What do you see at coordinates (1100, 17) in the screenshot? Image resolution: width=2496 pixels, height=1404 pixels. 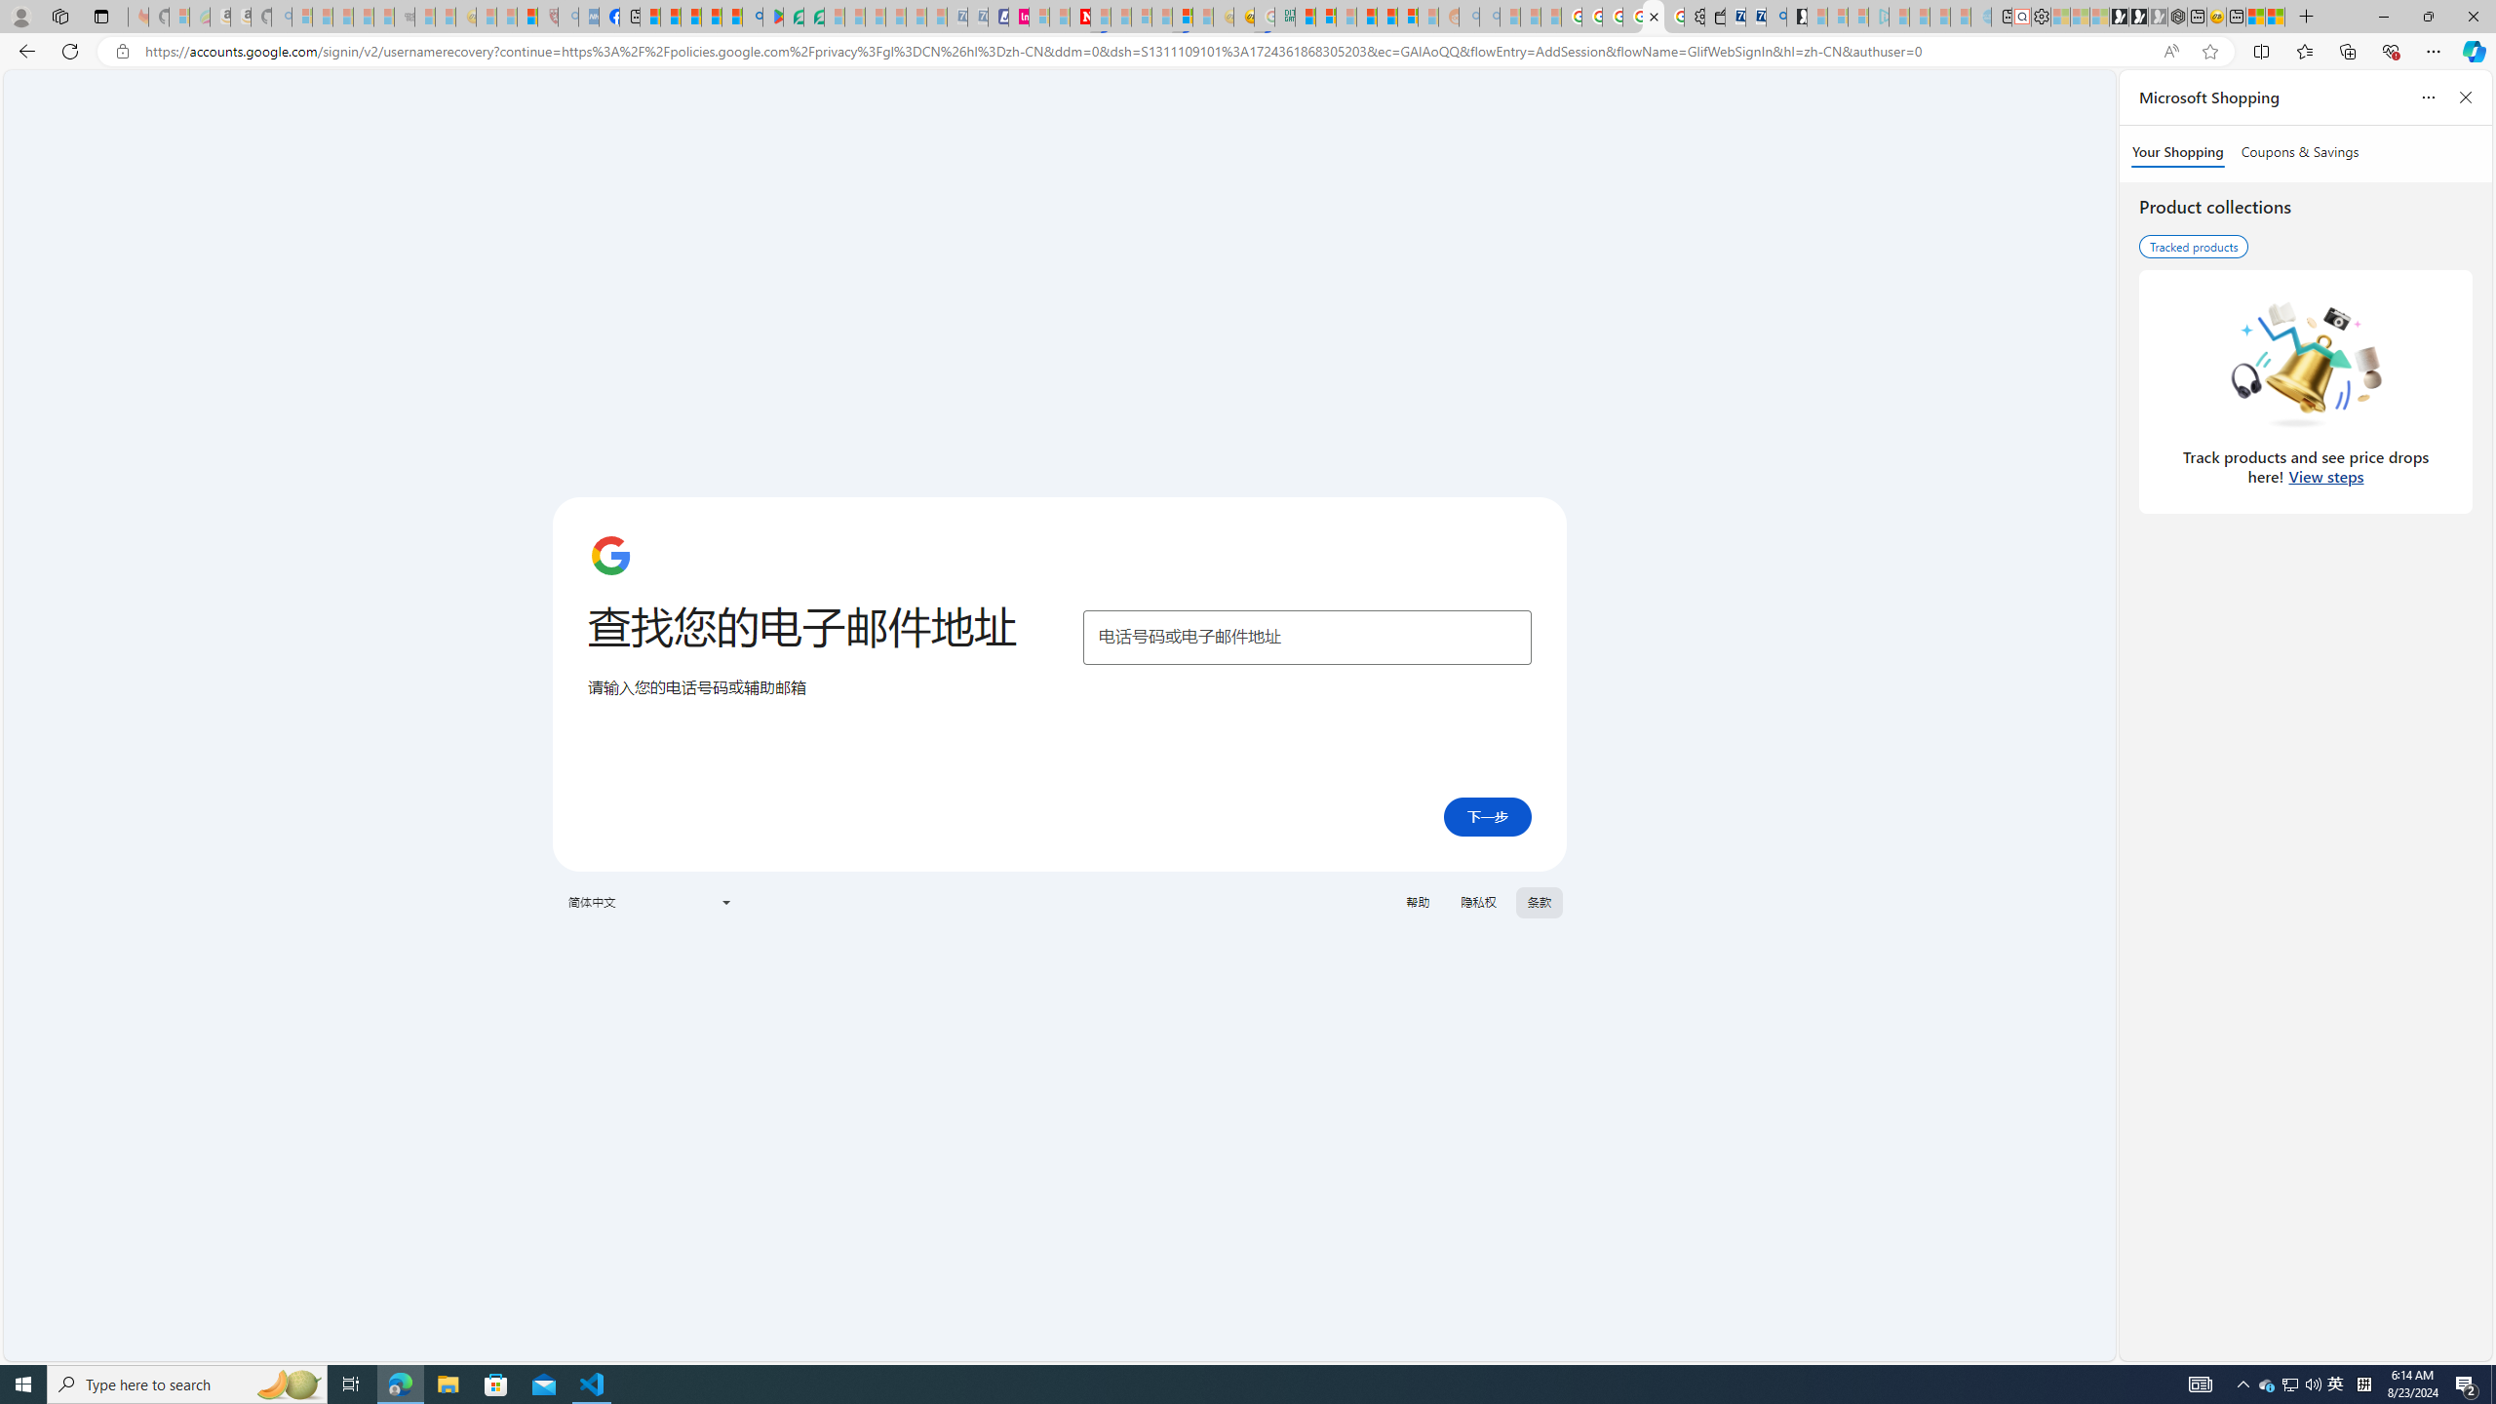 I see `Trusted Community Engagement and Contributions | Guidelines` at bounding box center [1100, 17].